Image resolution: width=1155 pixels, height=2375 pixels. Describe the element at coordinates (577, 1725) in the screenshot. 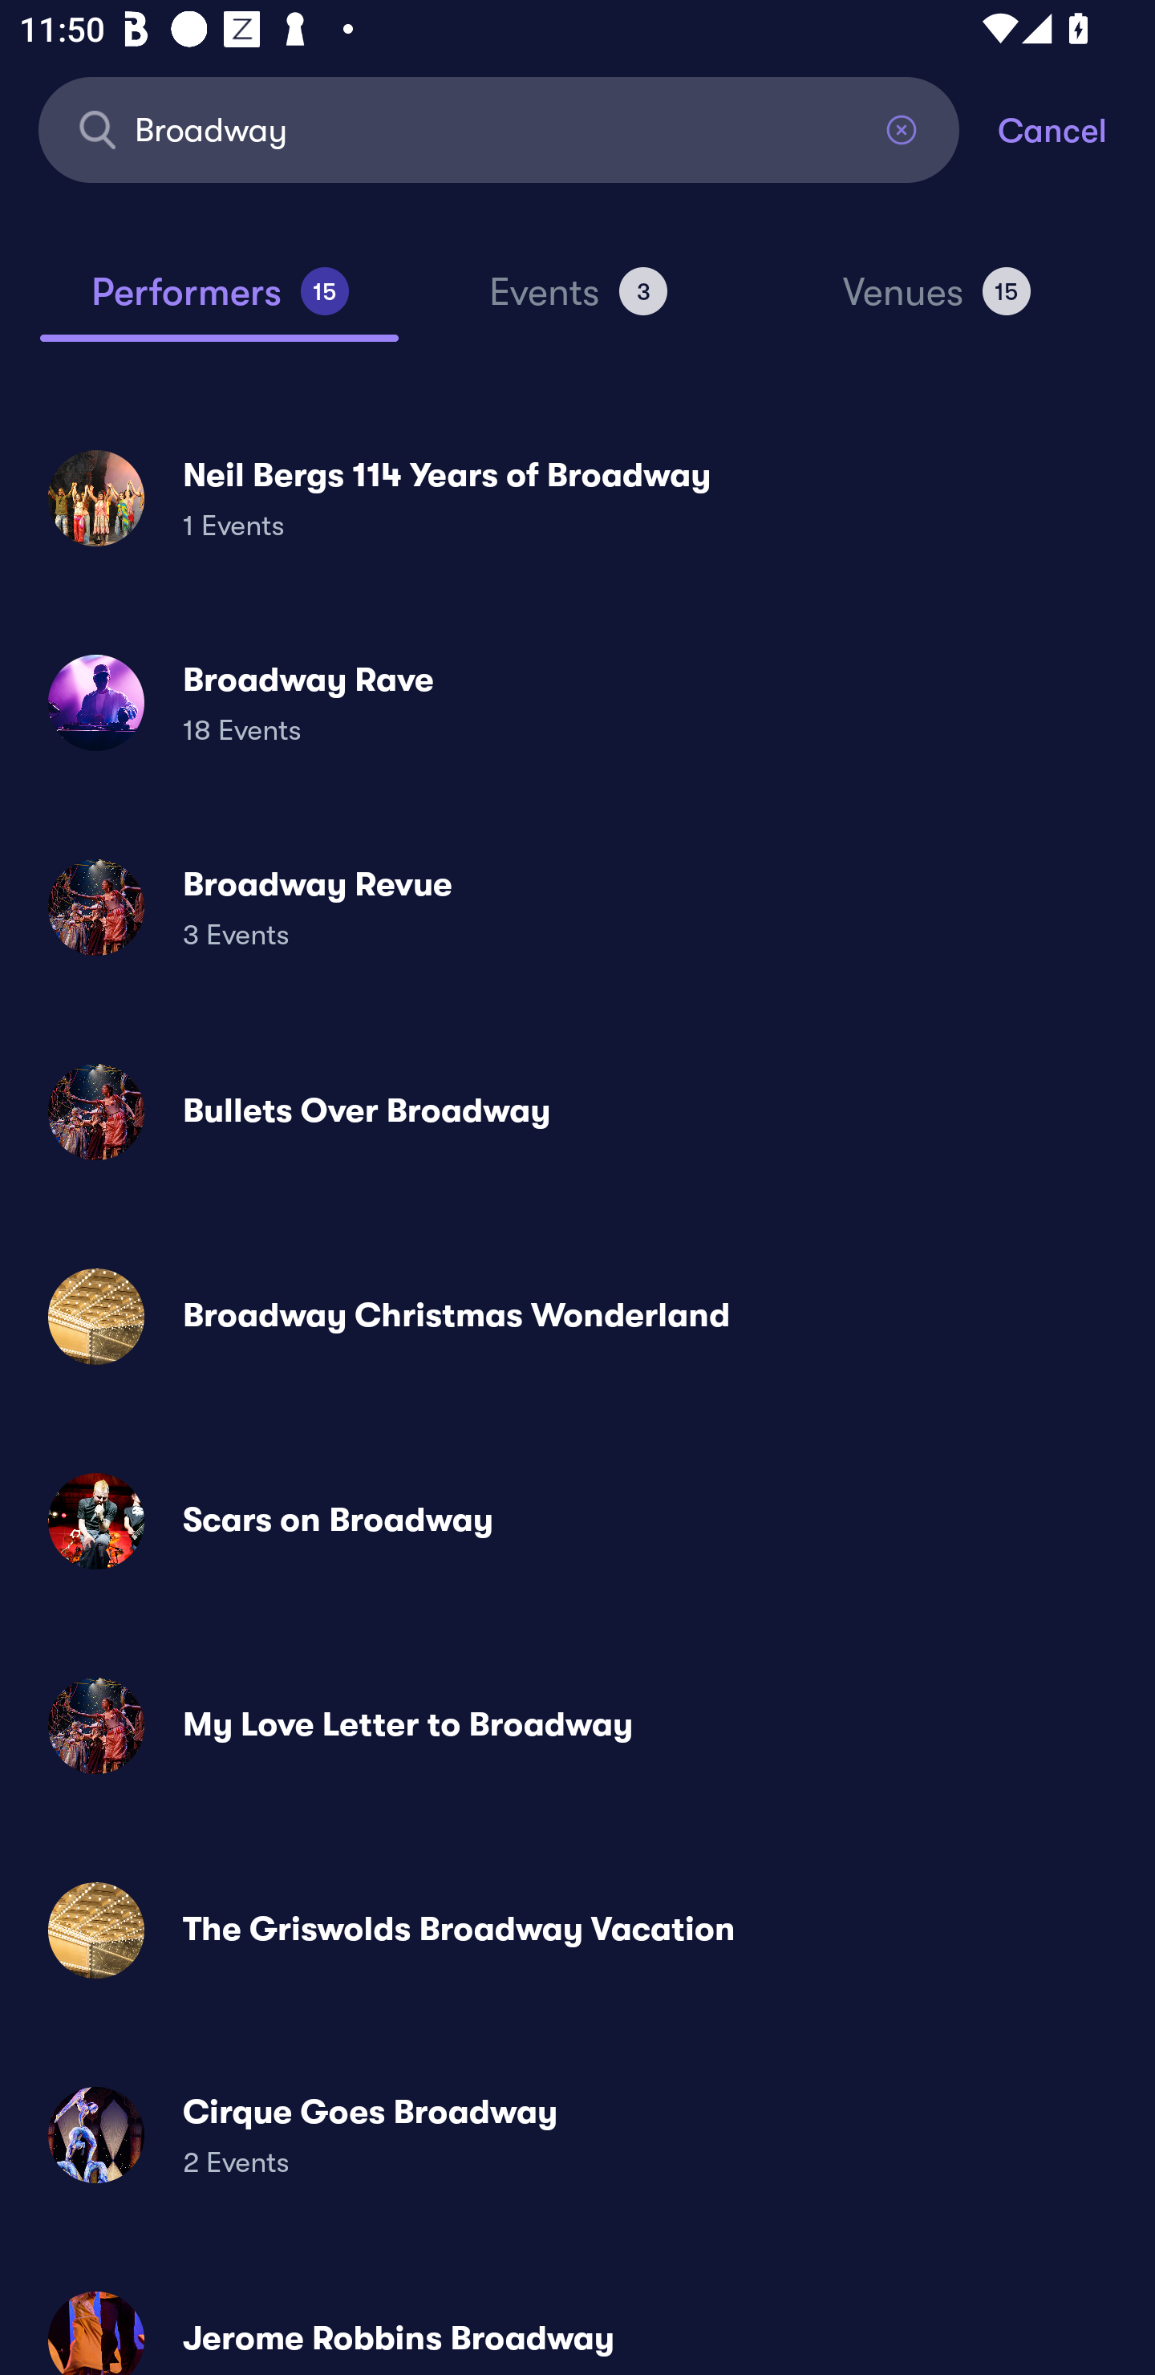

I see `My Love Letter to Broadway` at that location.